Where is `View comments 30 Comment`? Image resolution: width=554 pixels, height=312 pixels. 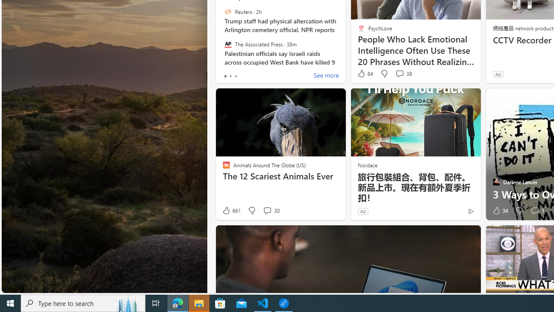
View comments 30 Comment is located at coordinates (267, 211).